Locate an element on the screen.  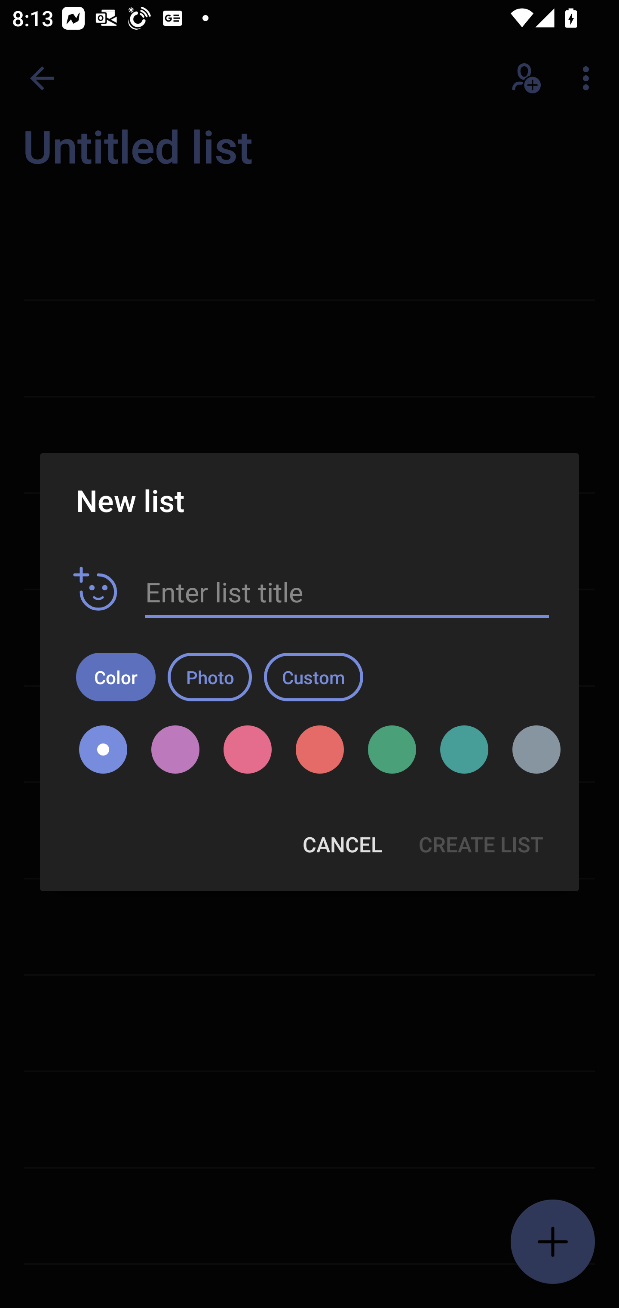
Photo Photo category is located at coordinates (210, 676).